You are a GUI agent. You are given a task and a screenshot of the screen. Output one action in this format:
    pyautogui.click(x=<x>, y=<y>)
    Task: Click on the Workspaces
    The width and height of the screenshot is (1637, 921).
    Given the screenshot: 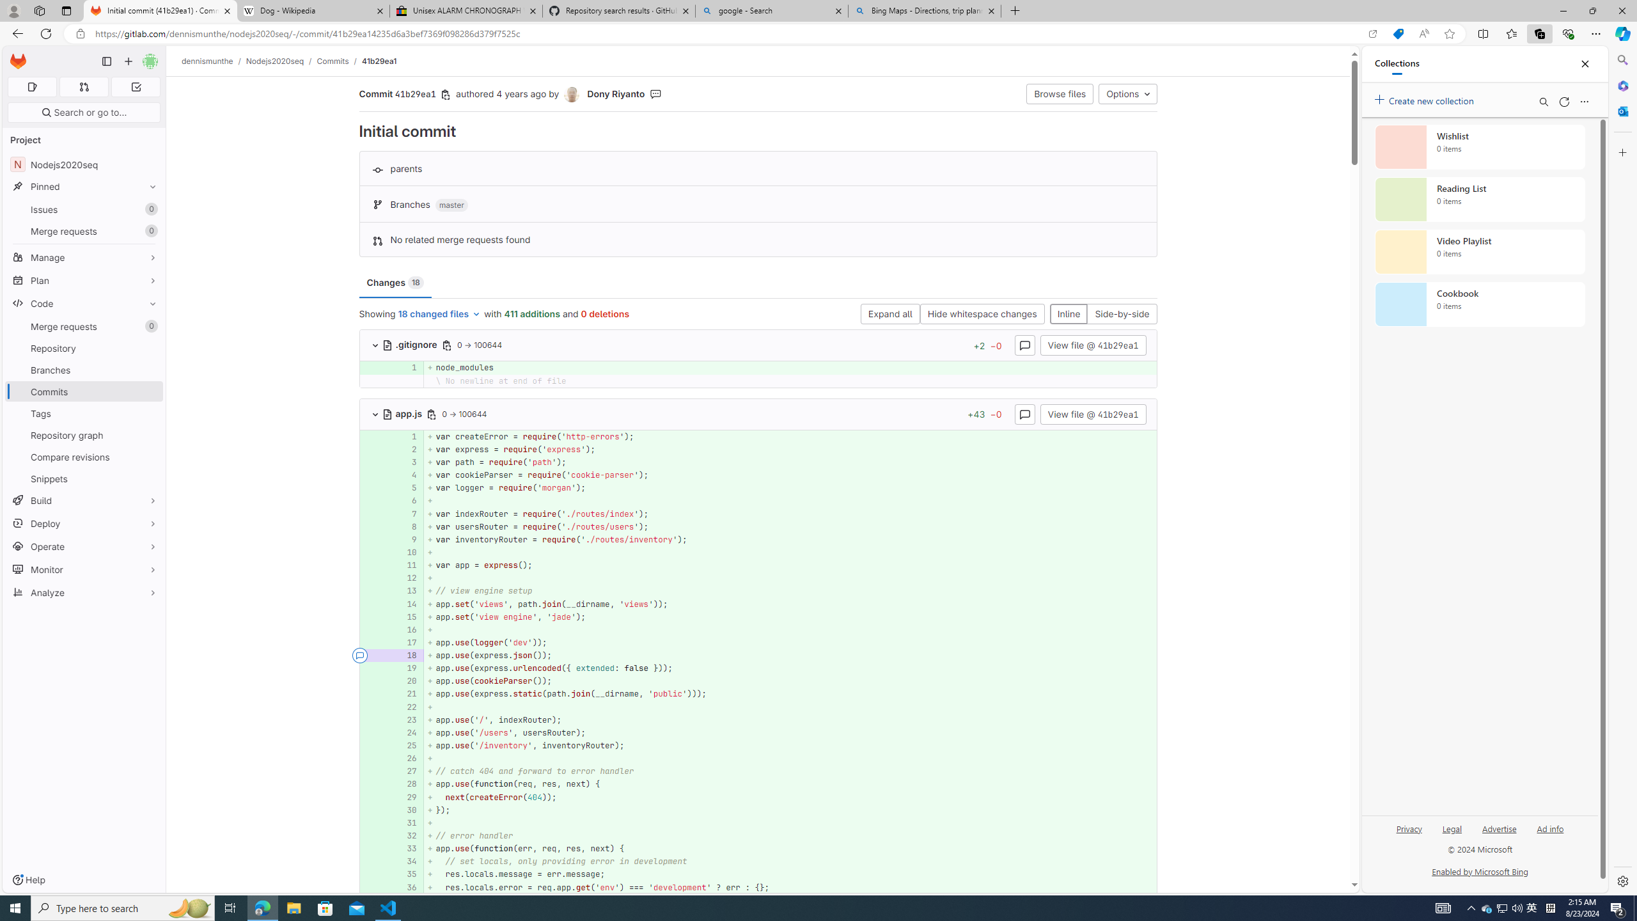 What is the action you would take?
    pyautogui.click(x=39, y=10)
    